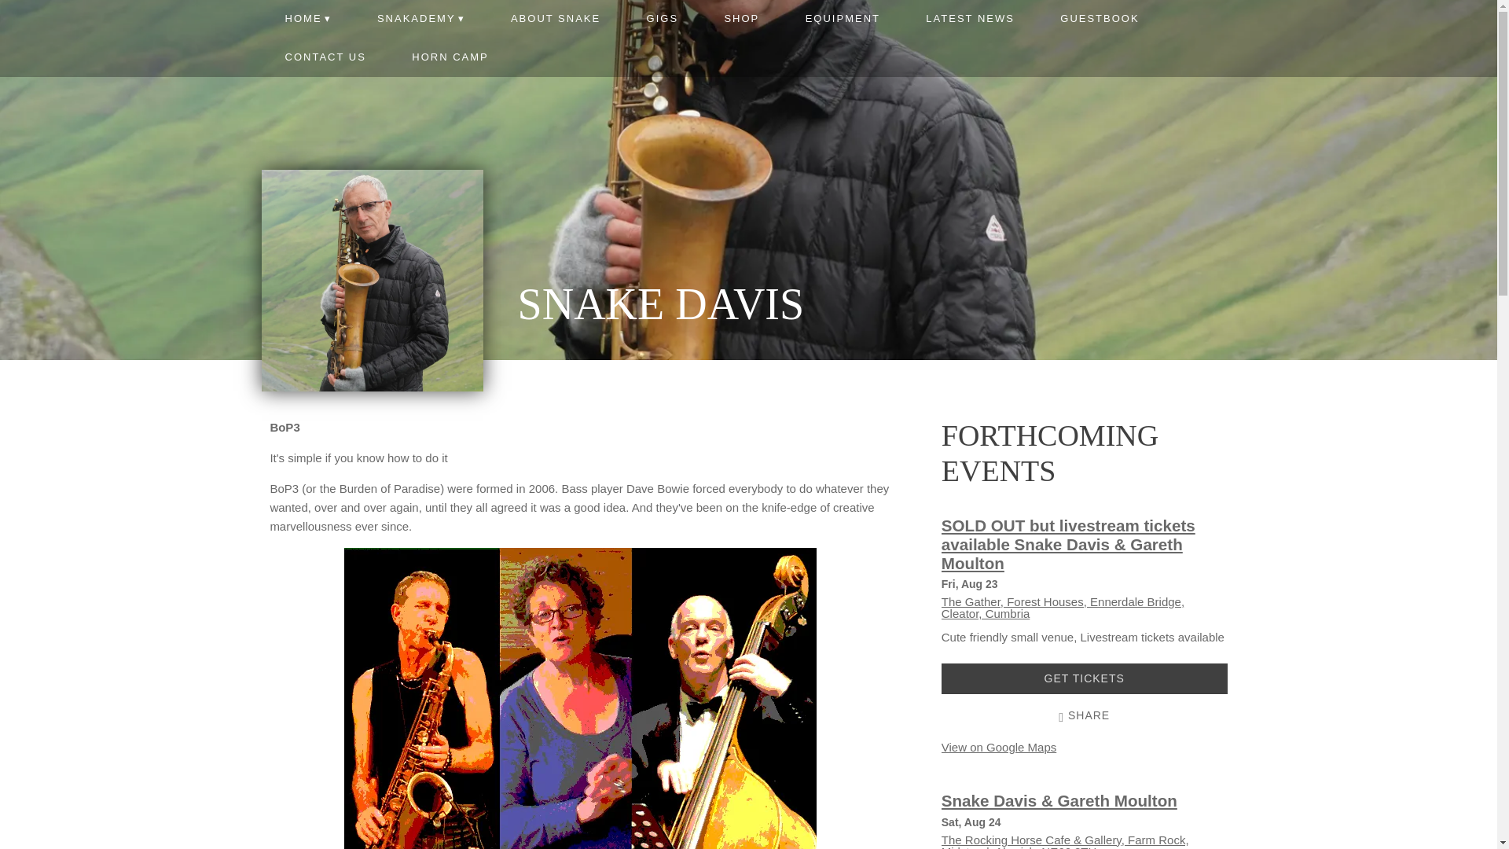 The height and width of the screenshot is (849, 1509). I want to click on GET TICKETS, so click(1085, 679).